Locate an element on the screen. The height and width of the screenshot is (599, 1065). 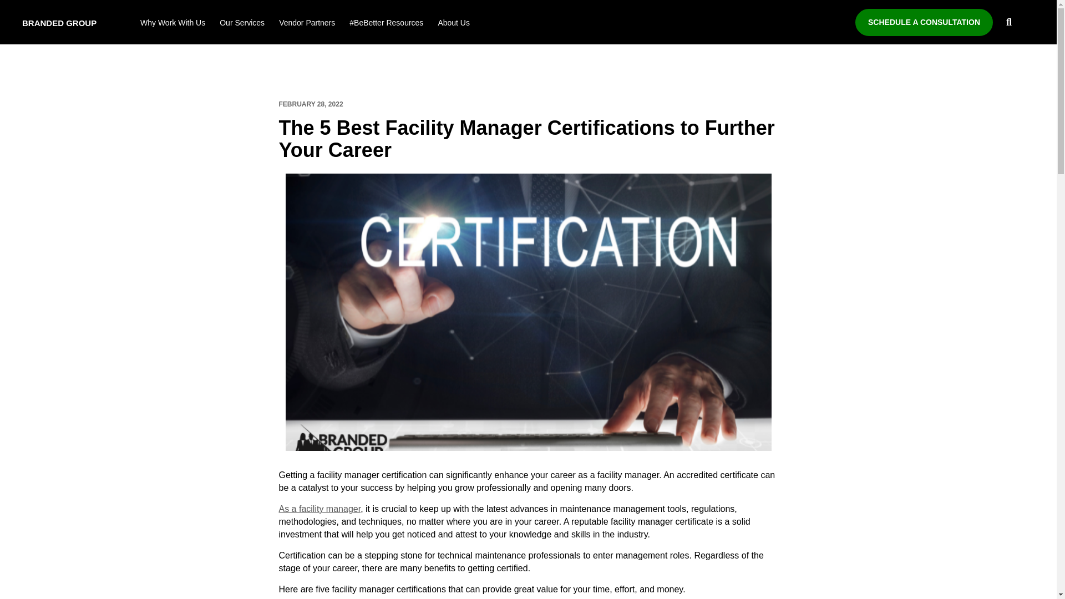
Vendor Partners is located at coordinates (307, 24).